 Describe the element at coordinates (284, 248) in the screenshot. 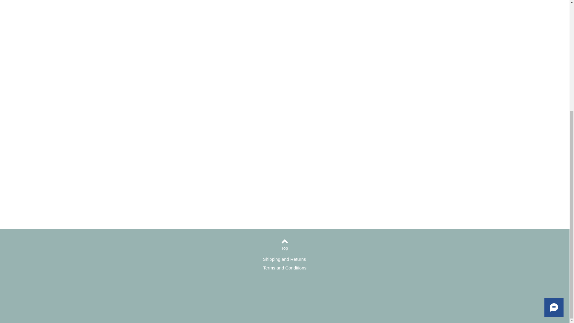

I see `Top` at that location.